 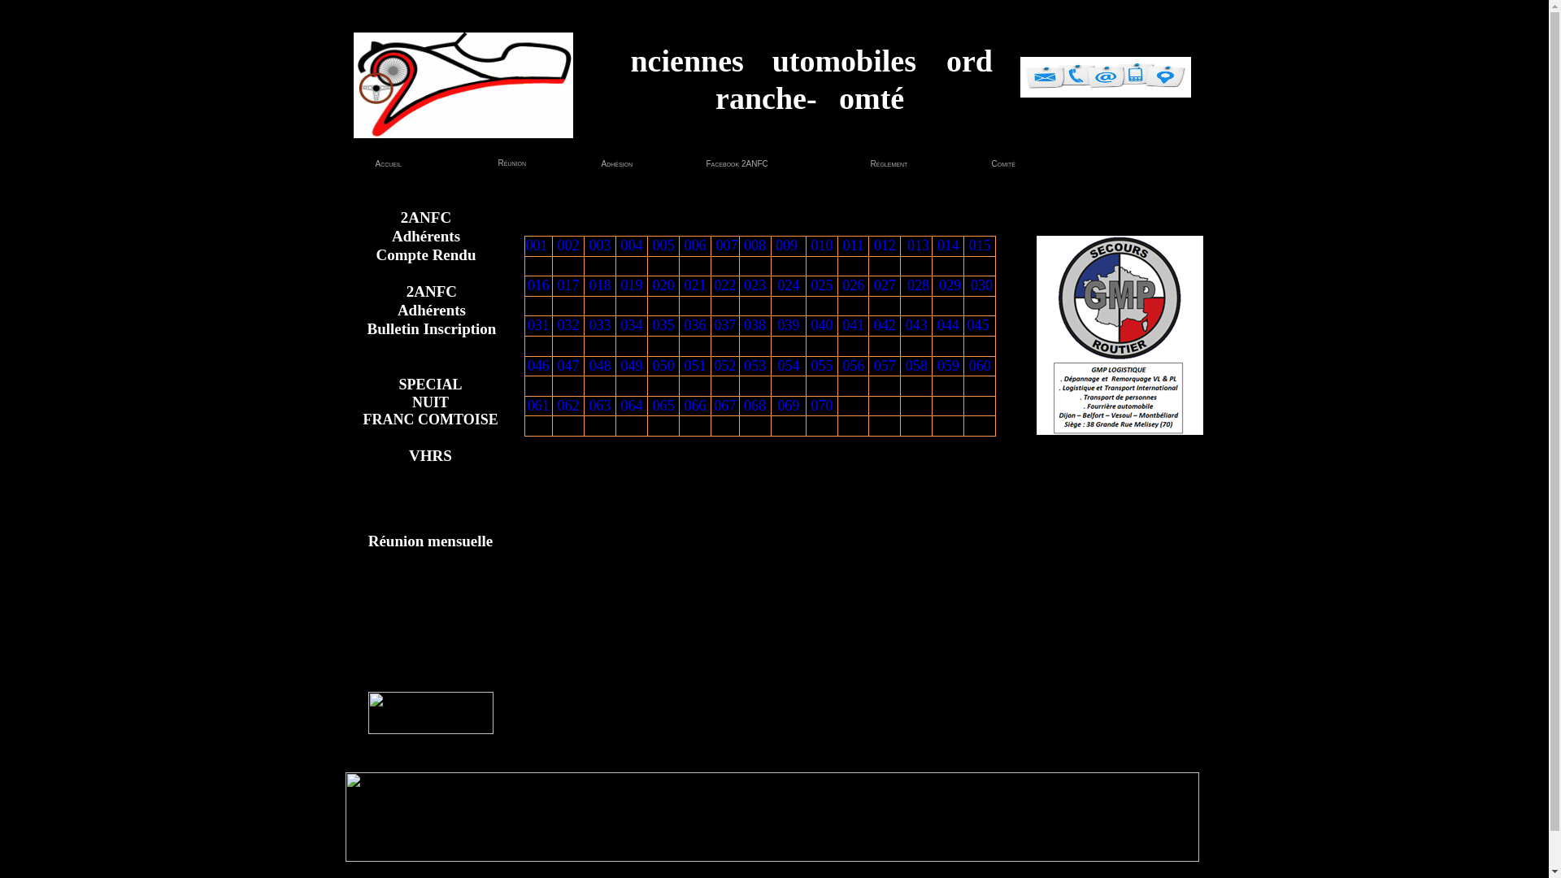 What do you see at coordinates (600, 366) in the screenshot?
I see `048` at bounding box center [600, 366].